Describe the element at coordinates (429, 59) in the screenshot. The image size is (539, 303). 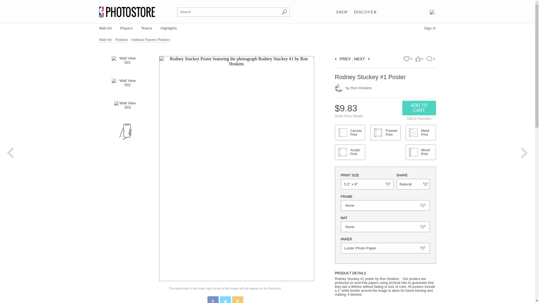
I see `Comment` at that location.